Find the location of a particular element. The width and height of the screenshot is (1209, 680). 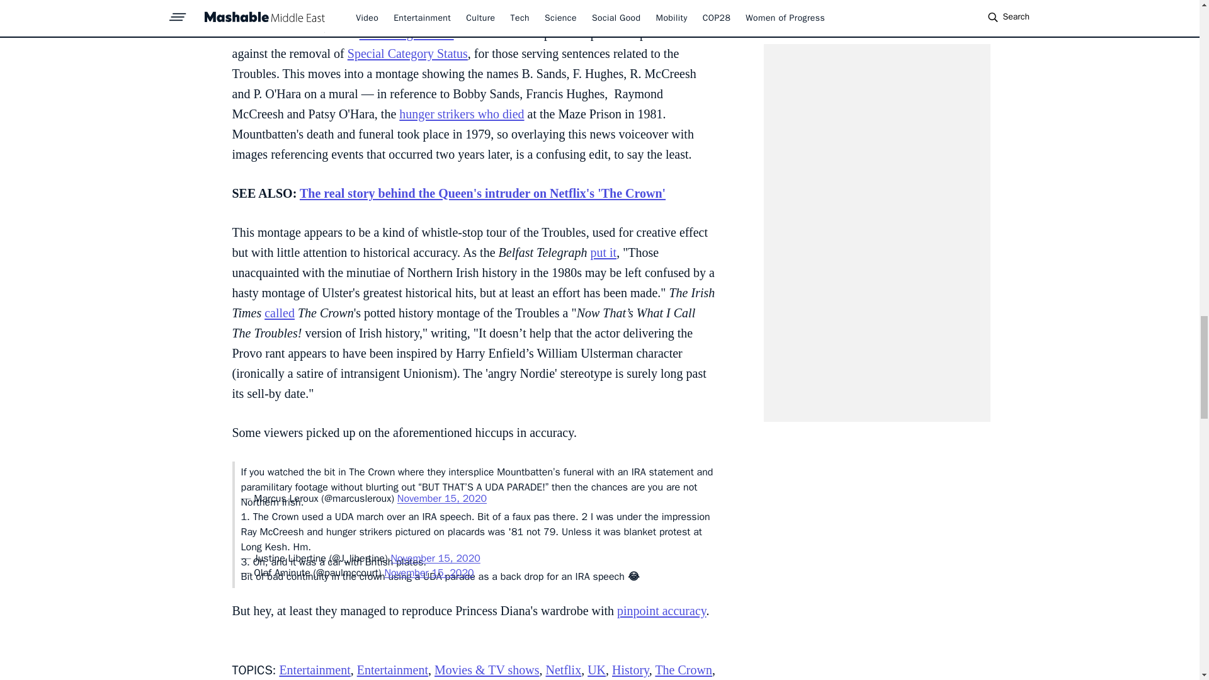

November 15, 2020 is located at coordinates (429, 573).